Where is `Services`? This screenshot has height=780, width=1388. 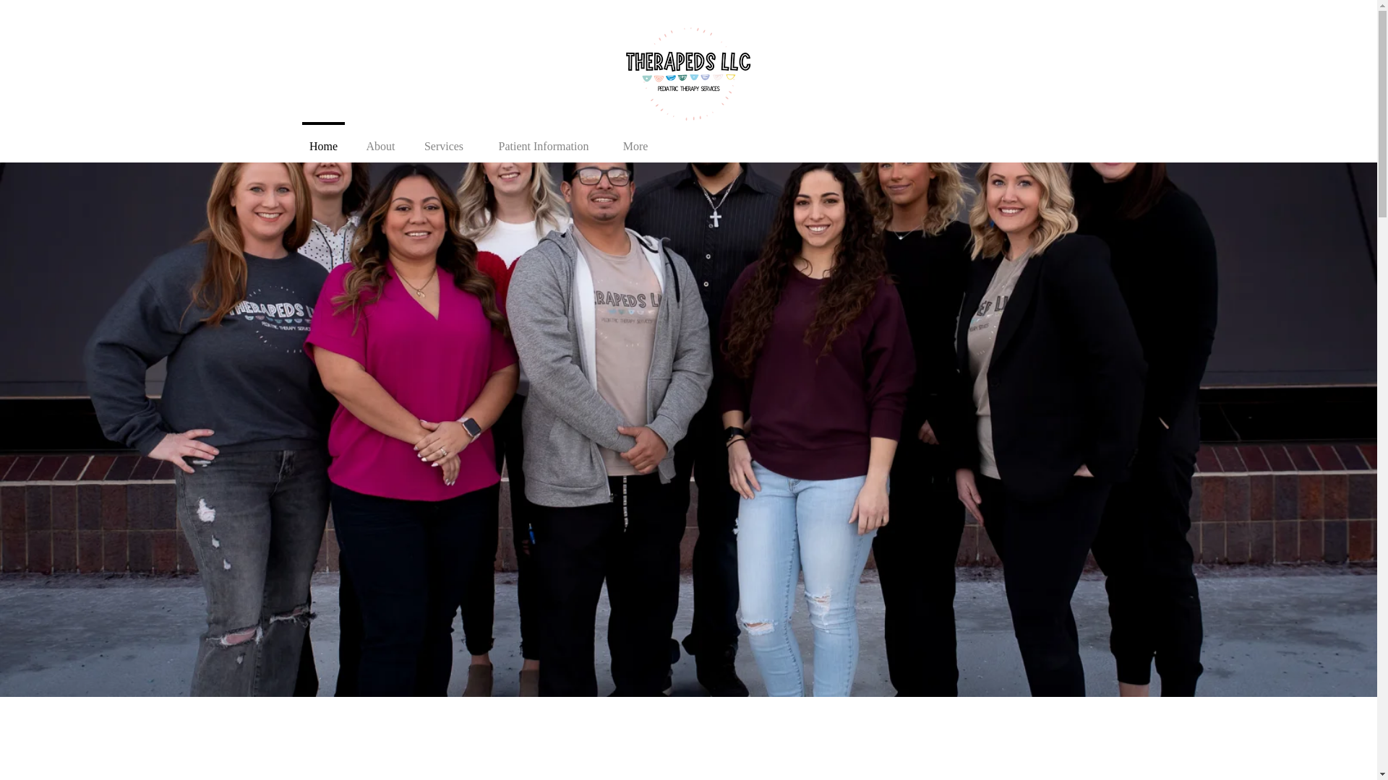
Services is located at coordinates (444, 140).